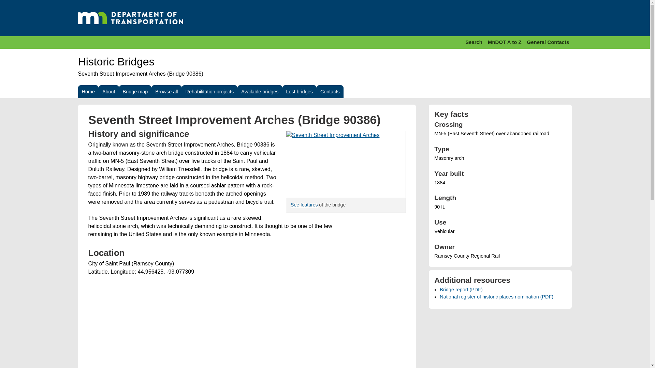 Image resolution: width=655 pixels, height=368 pixels. I want to click on Bridge map, so click(135, 91).